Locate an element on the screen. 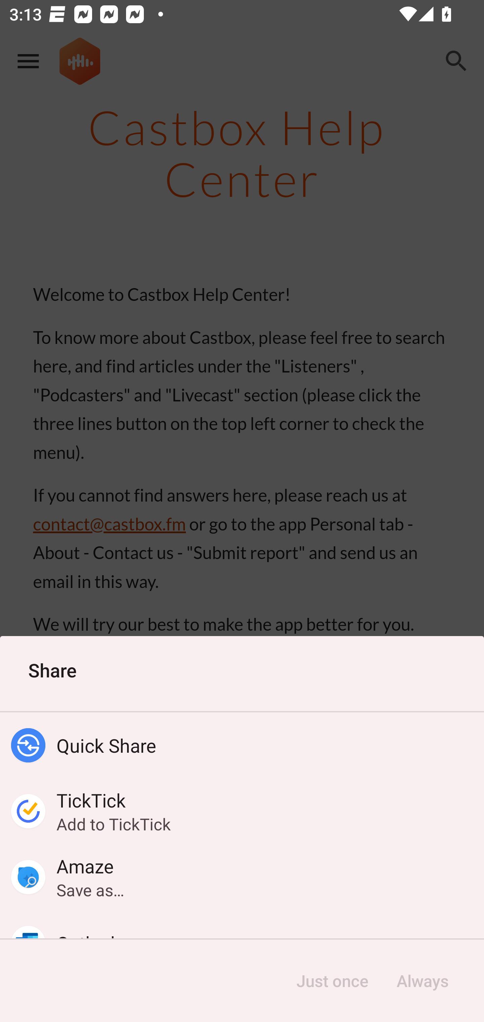  Amaze Save as… is located at coordinates (242, 877).